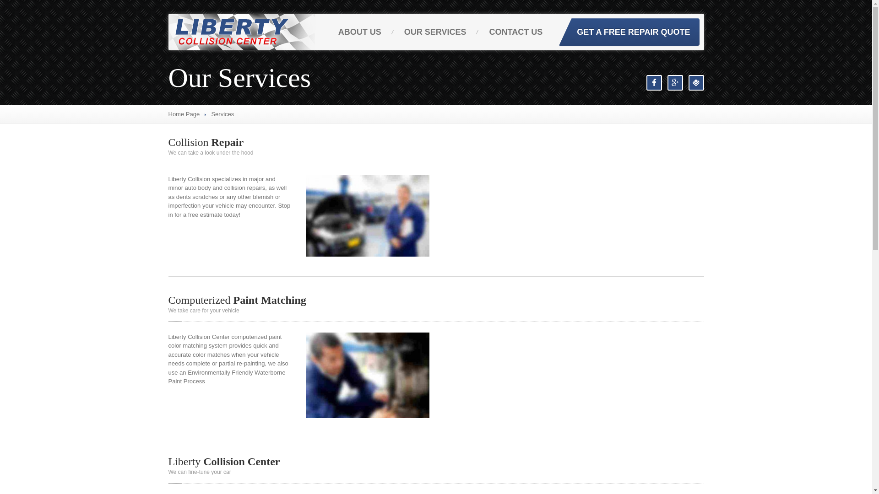 The width and height of the screenshot is (879, 494). I want to click on CONTACT US, so click(515, 32).